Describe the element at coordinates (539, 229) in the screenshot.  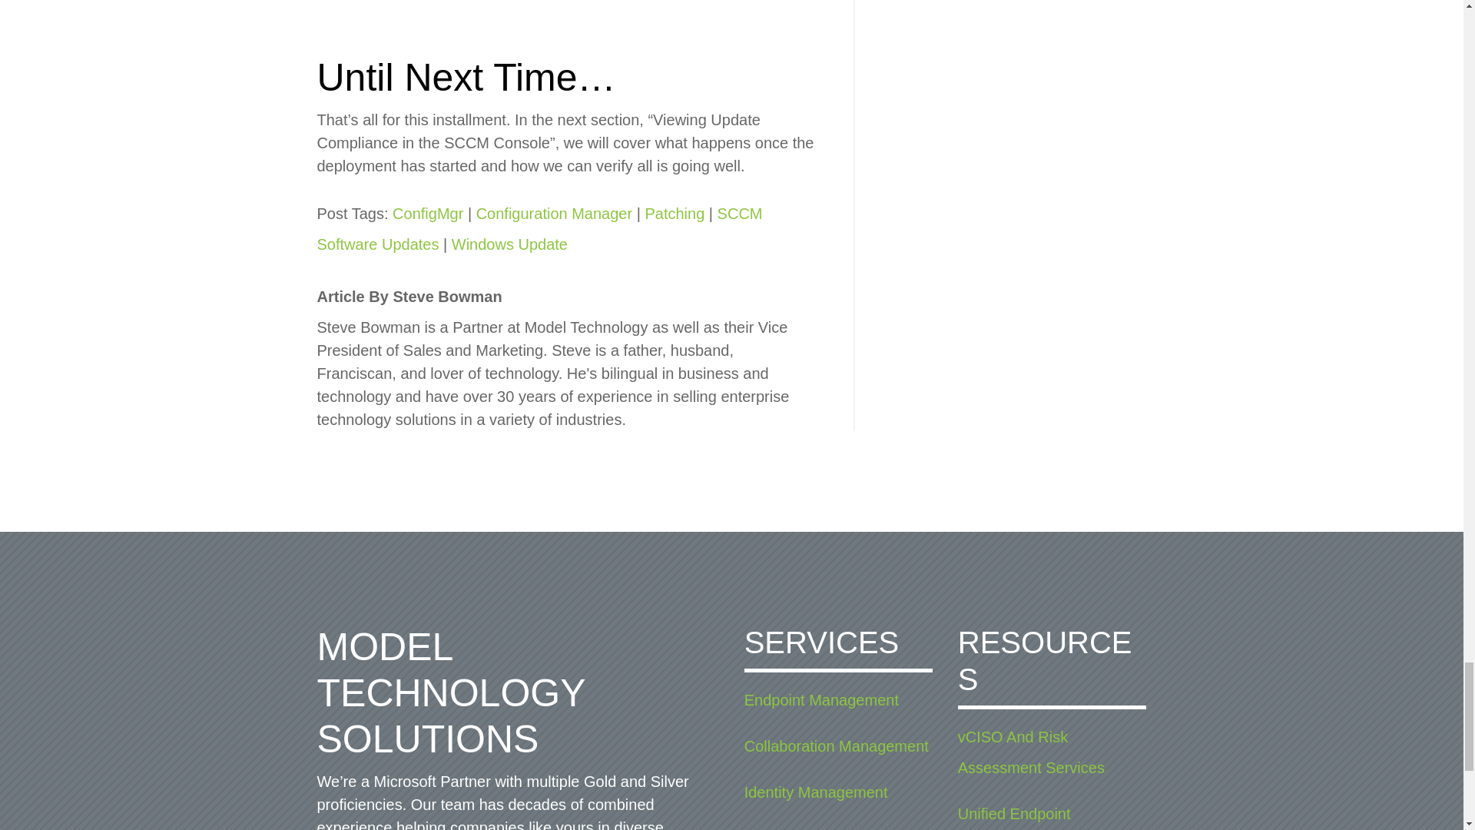
I see `SCCM Software Updates` at that location.